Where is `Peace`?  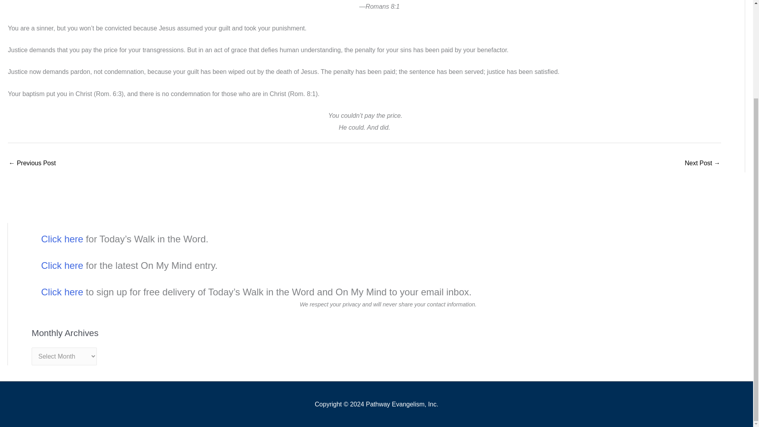 Peace is located at coordinates (702, 164).